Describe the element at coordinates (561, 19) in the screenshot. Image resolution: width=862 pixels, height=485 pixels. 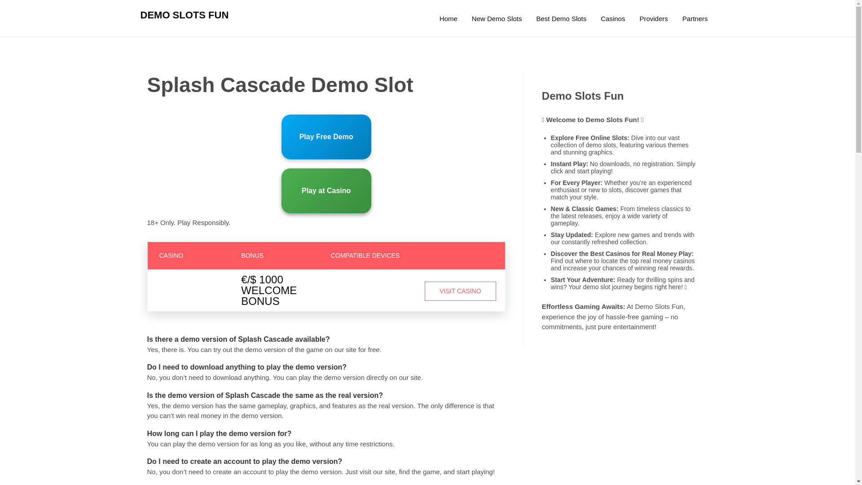
I see `Best Demo Slots` at that location.